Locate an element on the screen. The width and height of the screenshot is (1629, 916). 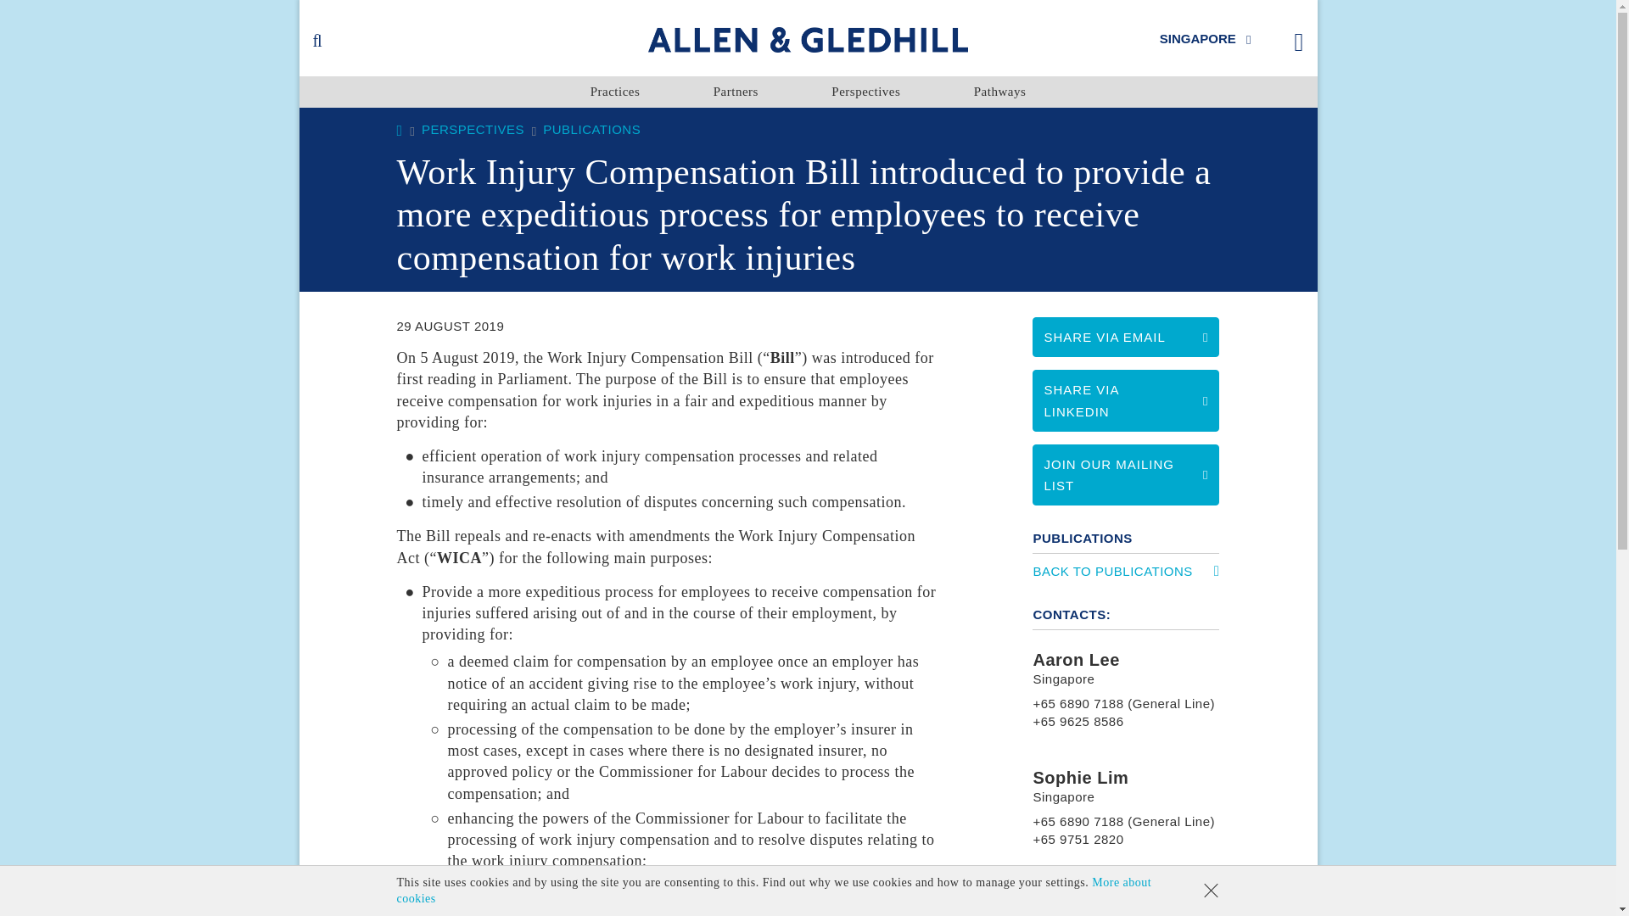
Practices is located at coordinates (614, 92).